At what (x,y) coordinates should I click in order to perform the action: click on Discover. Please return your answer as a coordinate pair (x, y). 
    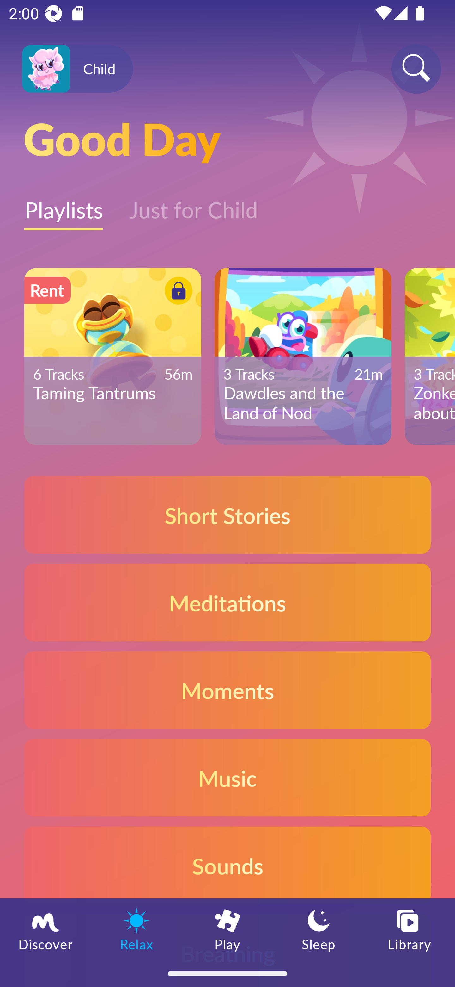
    Looking at the image, I should click on (45, 929).